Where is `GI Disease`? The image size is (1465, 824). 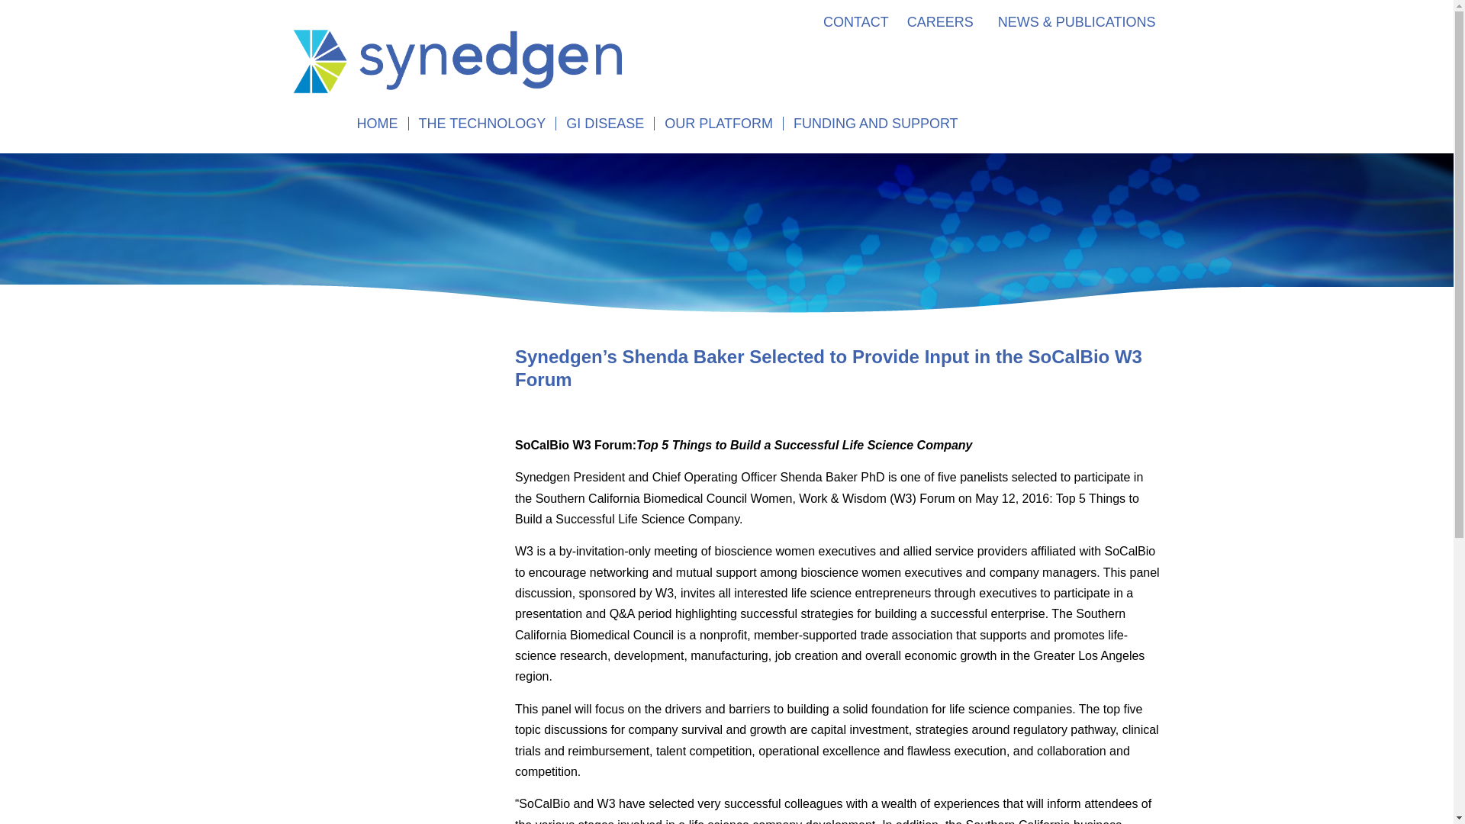 GI Disease is located at coordinates (604, 124).